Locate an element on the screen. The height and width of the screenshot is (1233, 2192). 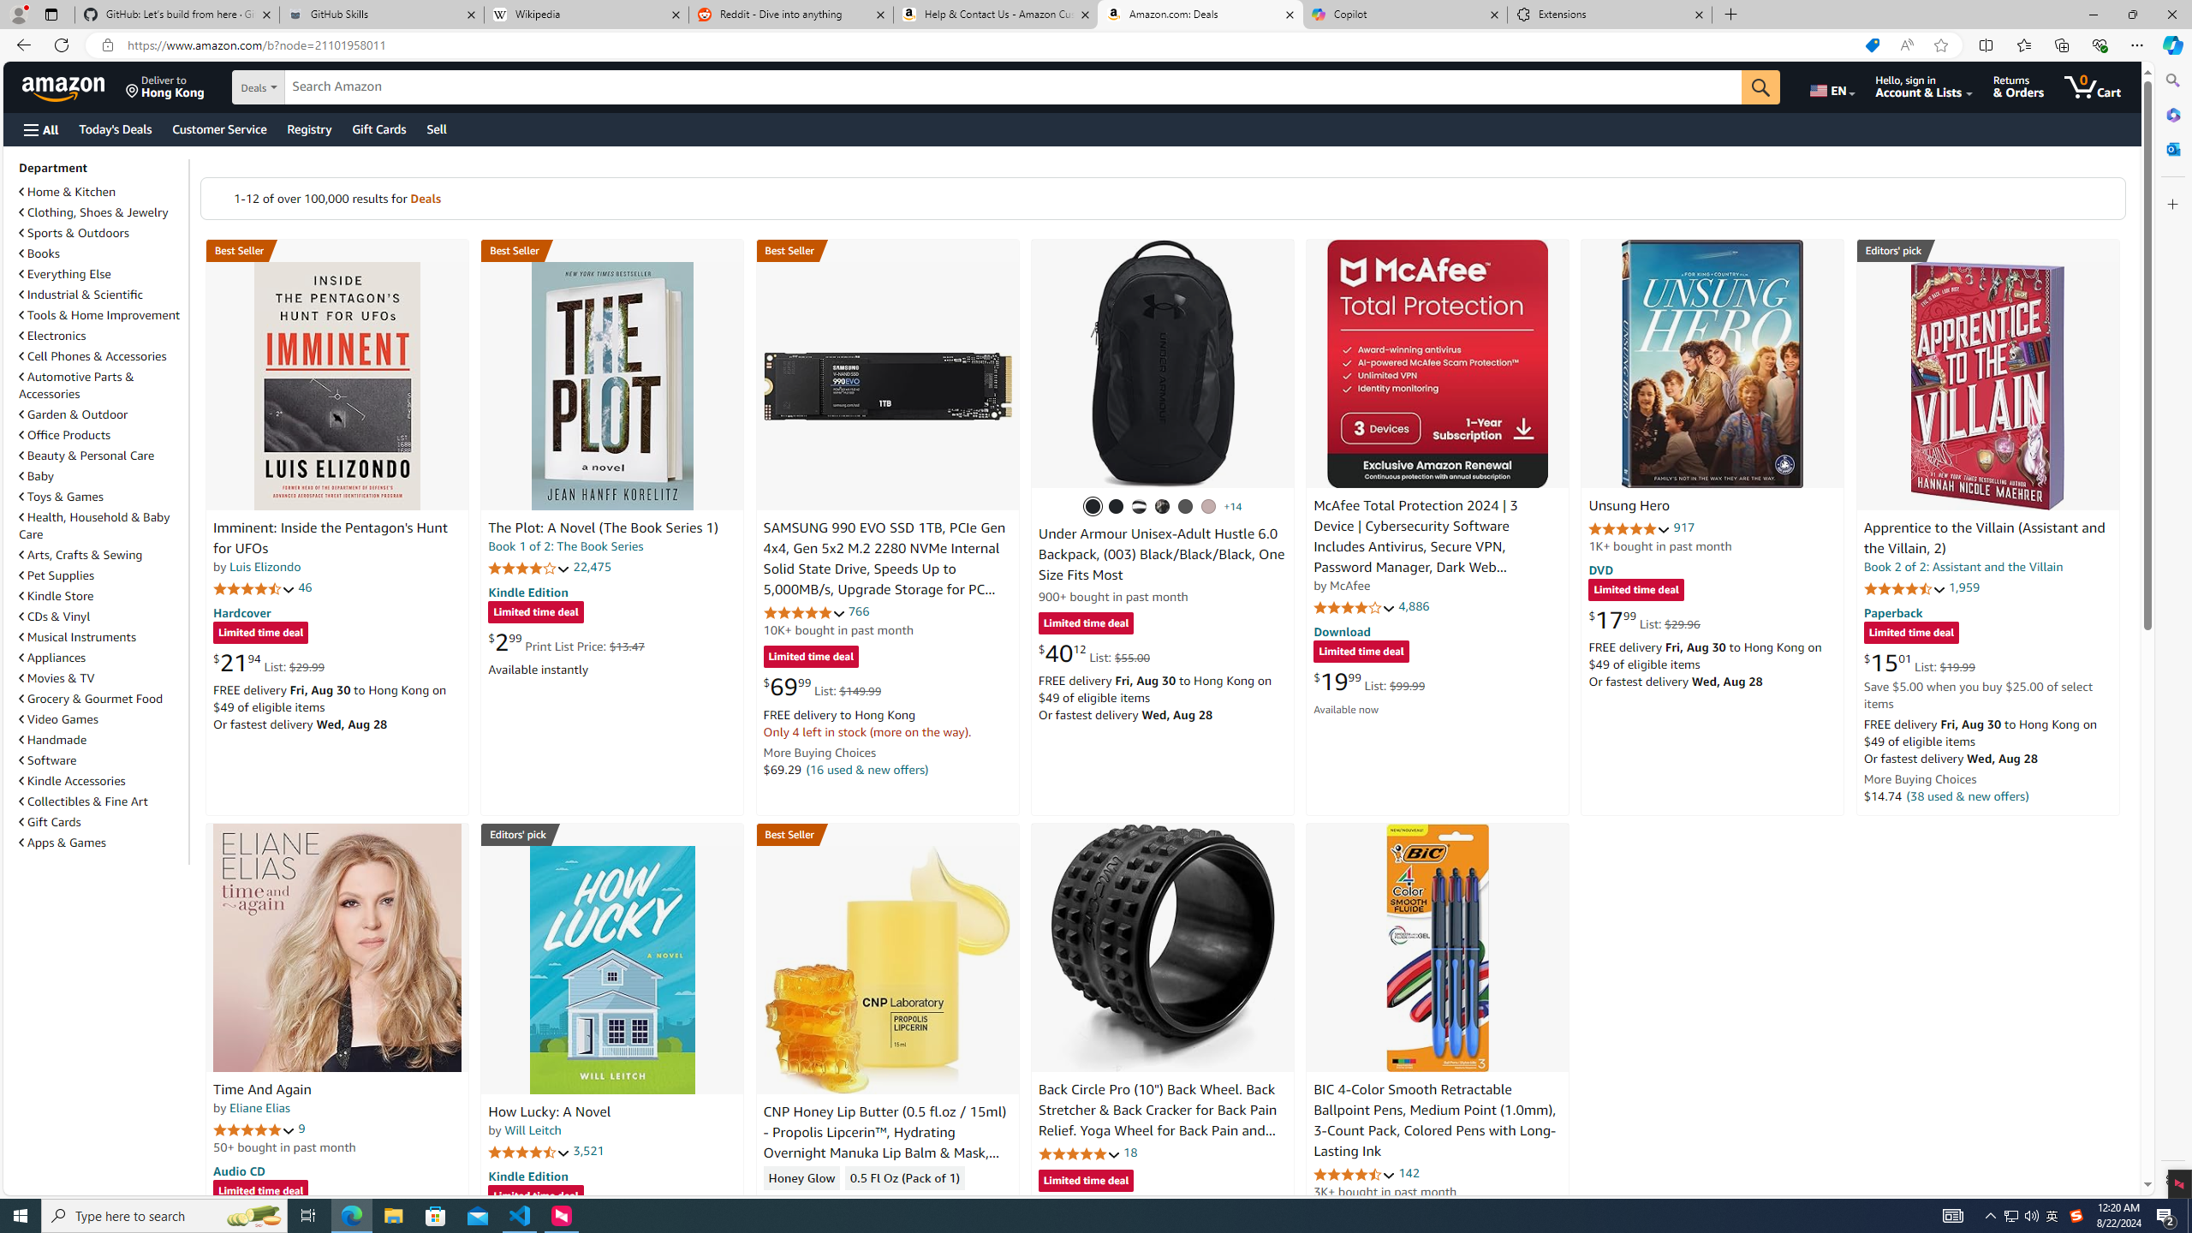
Returns & Orders is located at coordinates (2019, 86).